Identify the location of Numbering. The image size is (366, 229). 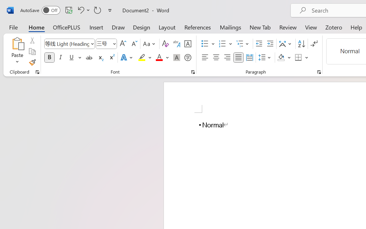
(225, 44).